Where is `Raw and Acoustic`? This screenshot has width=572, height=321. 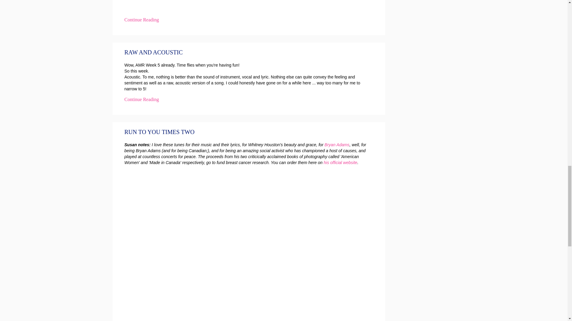 Raw and Acoustic is located at coordinates (154, 52).